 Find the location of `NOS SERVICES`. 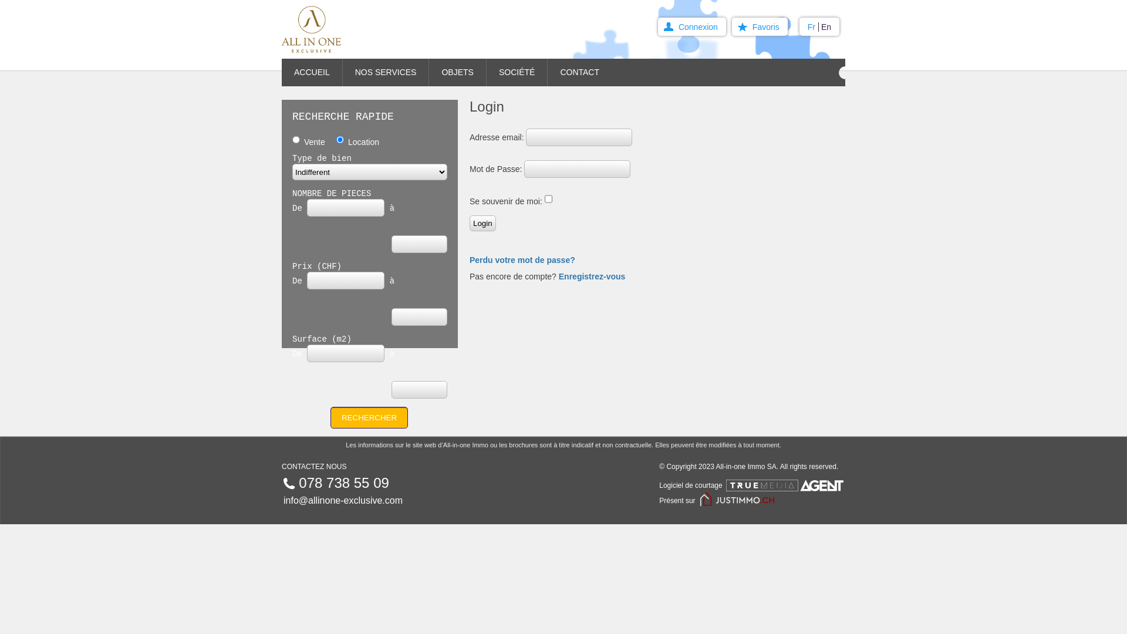

NOS SERVICES is located at coordinates (386, 73).